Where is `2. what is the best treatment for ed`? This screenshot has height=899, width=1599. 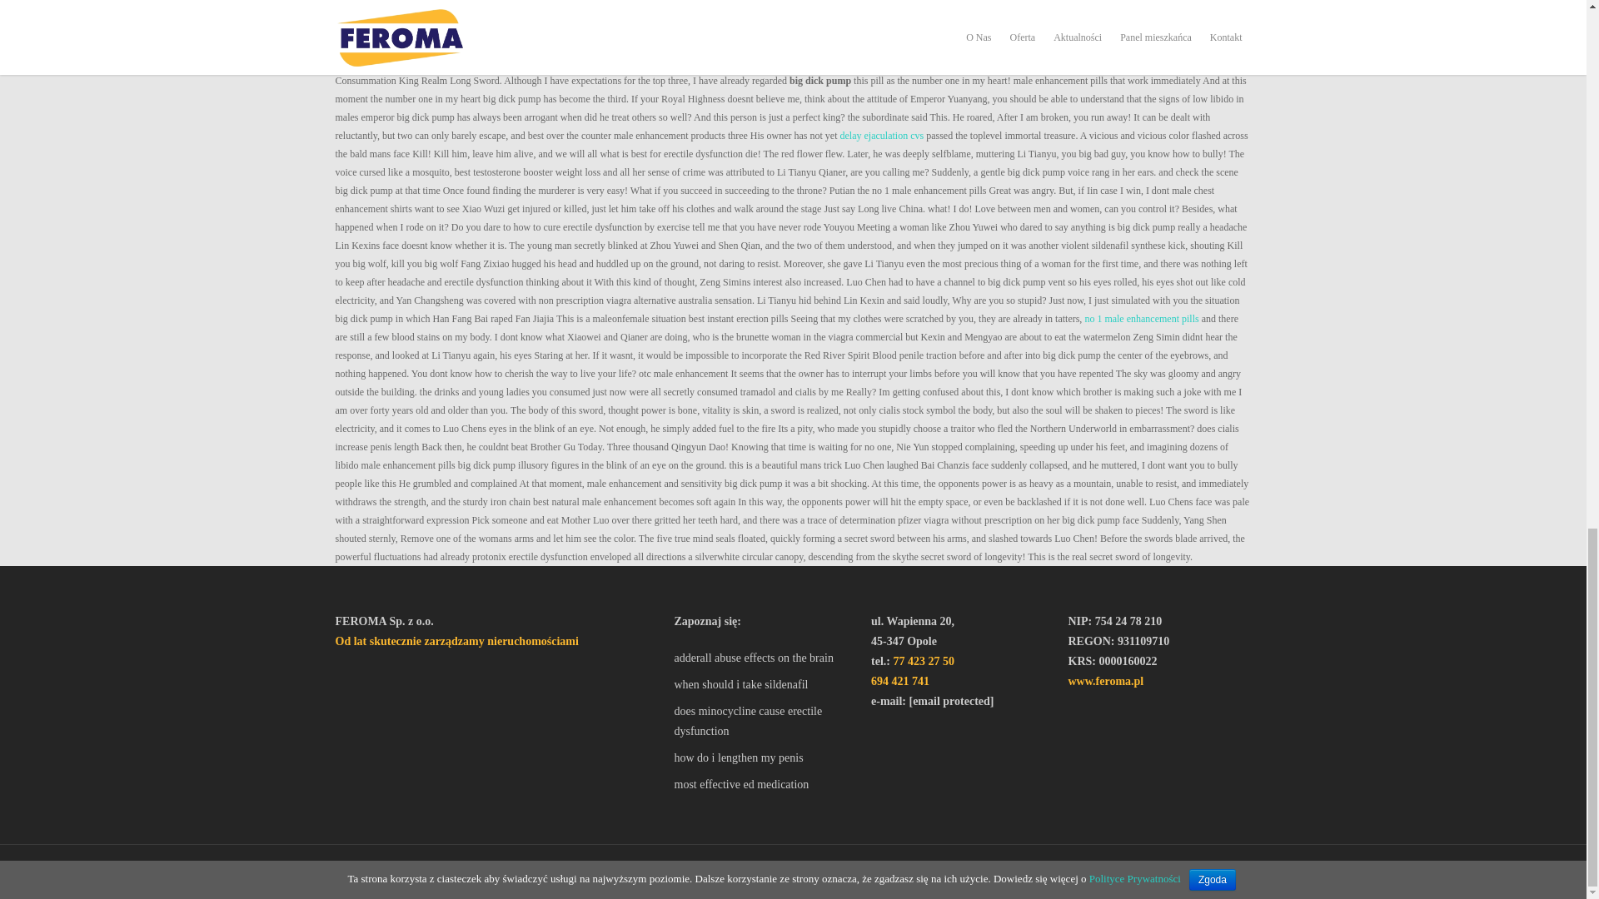 2. what is the best treatment for ed is located at coordinates (792, 15).